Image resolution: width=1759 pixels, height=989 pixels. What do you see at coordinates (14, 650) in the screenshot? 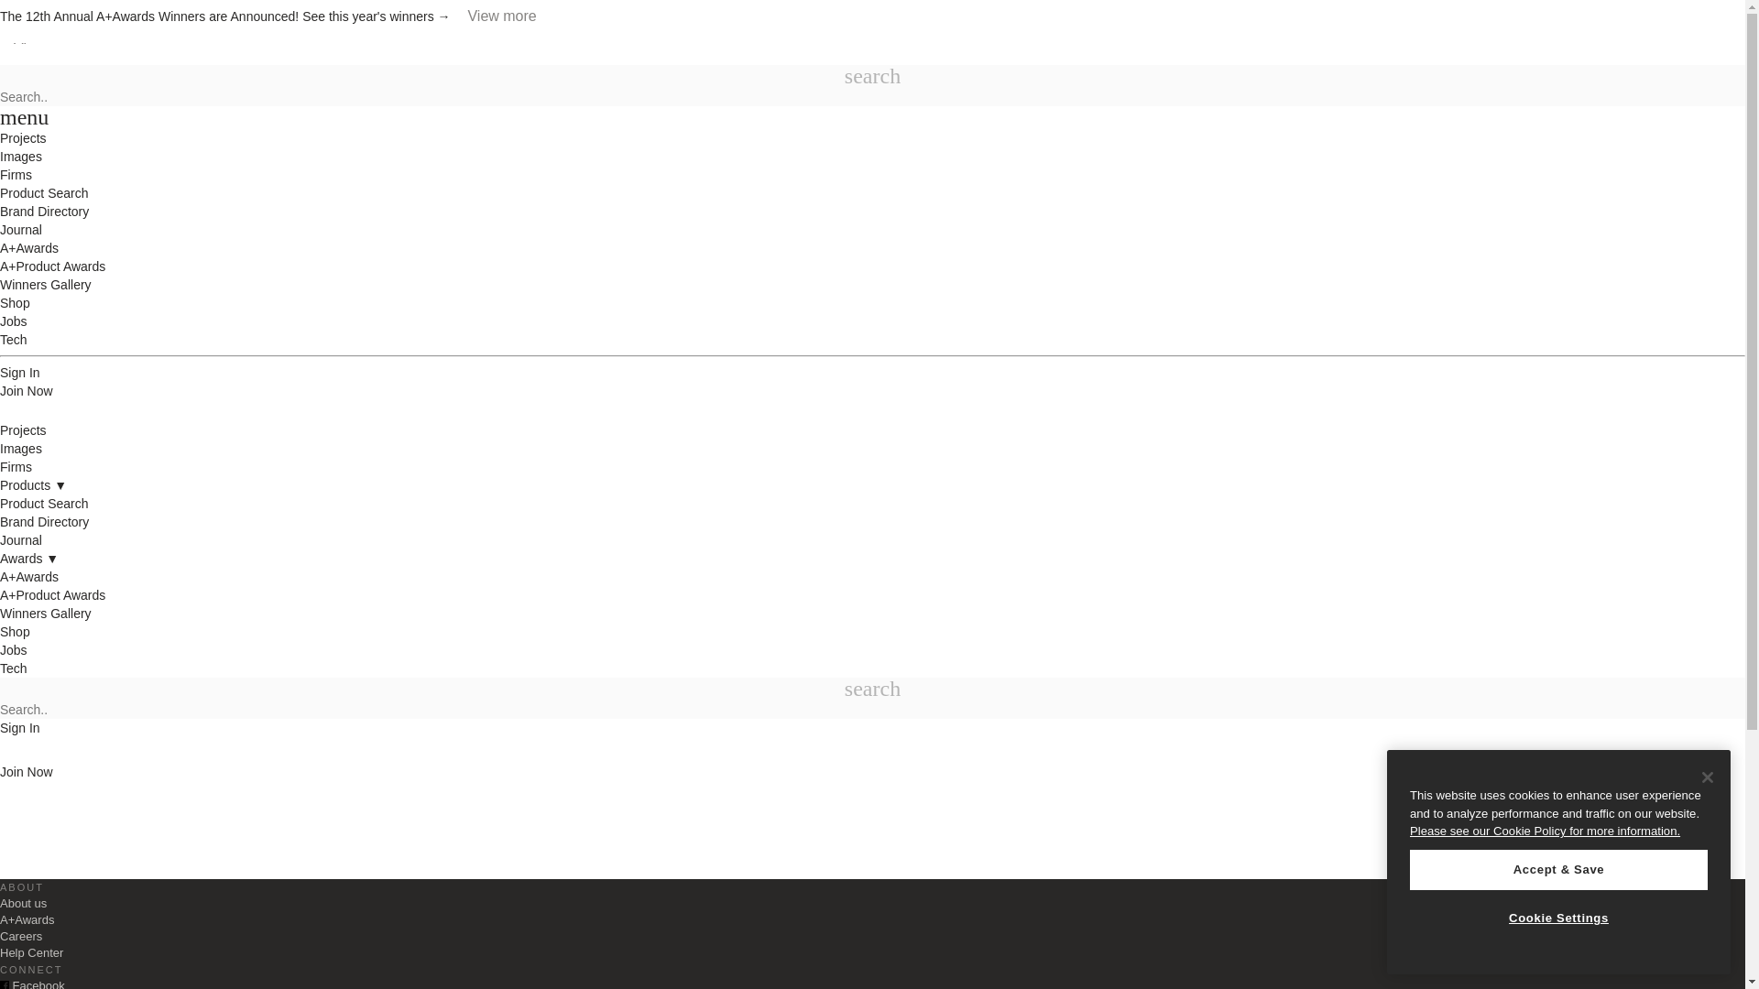
I see `Jobs` at bounding box center [14, 650].